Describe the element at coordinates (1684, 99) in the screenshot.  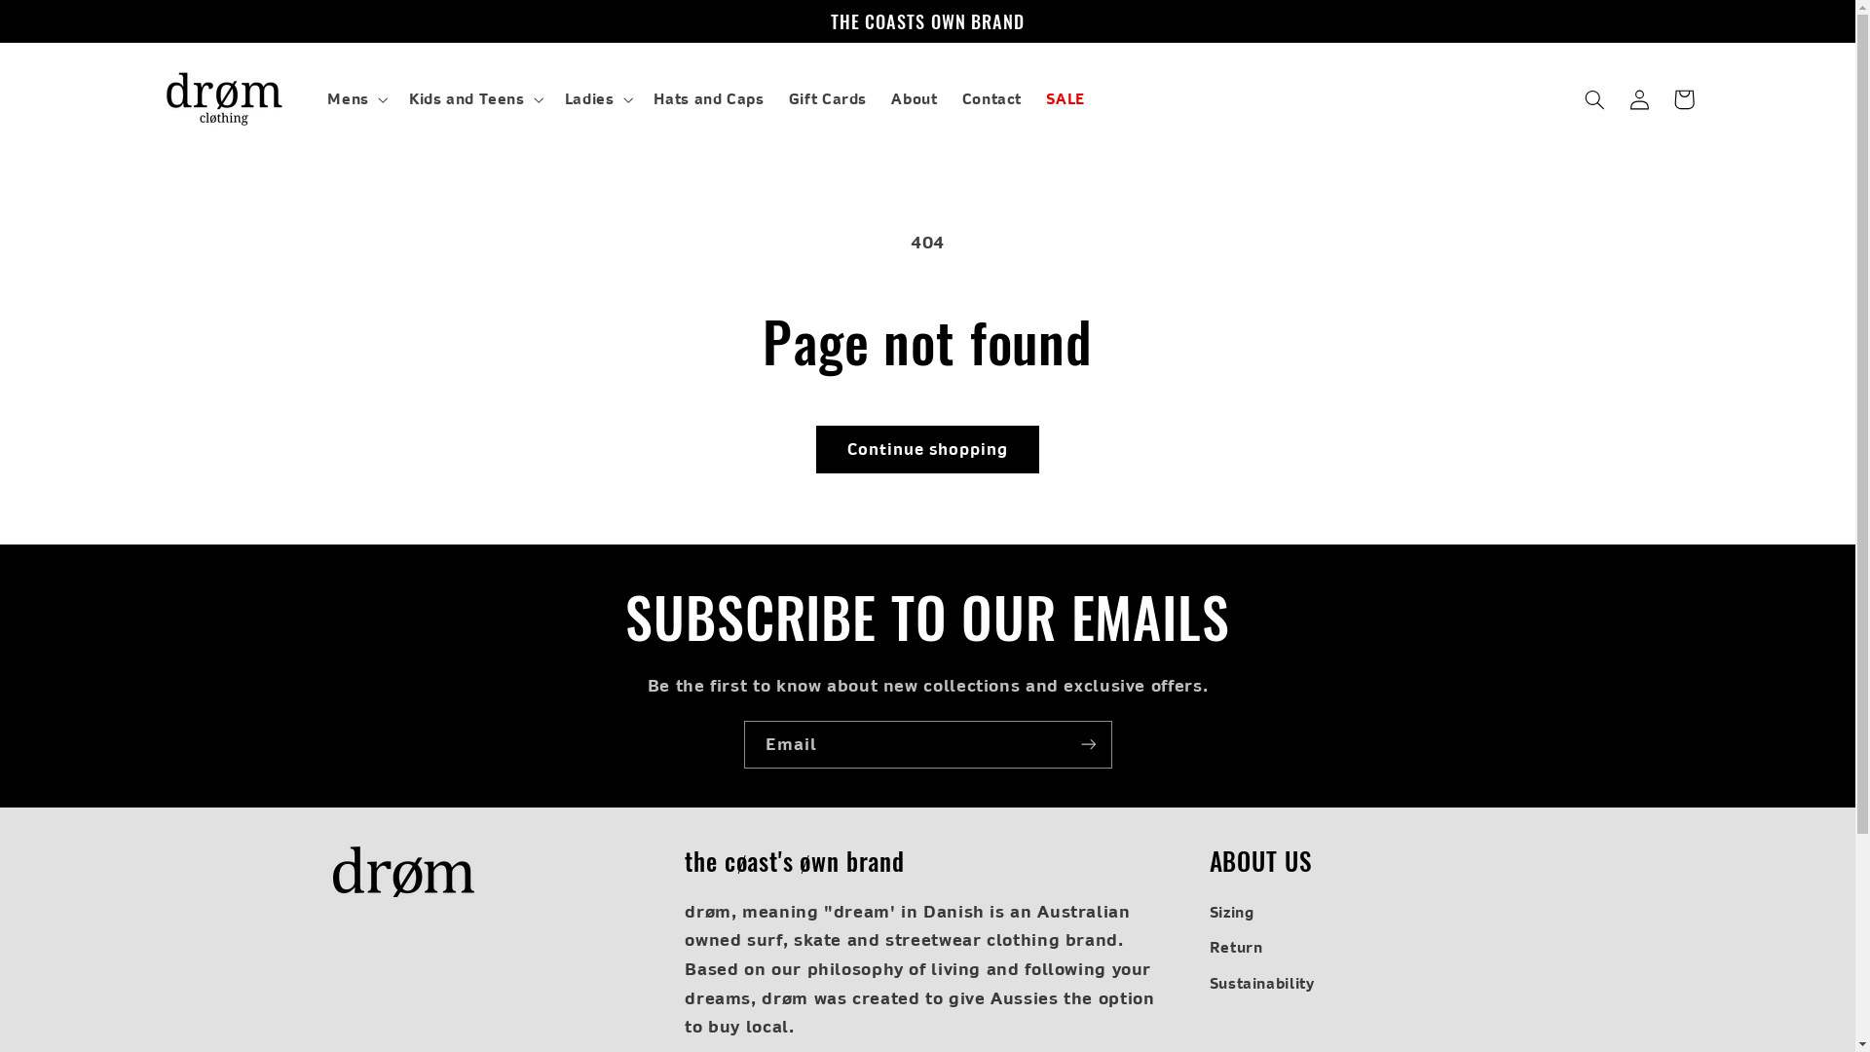
I see `Cart` at that location.